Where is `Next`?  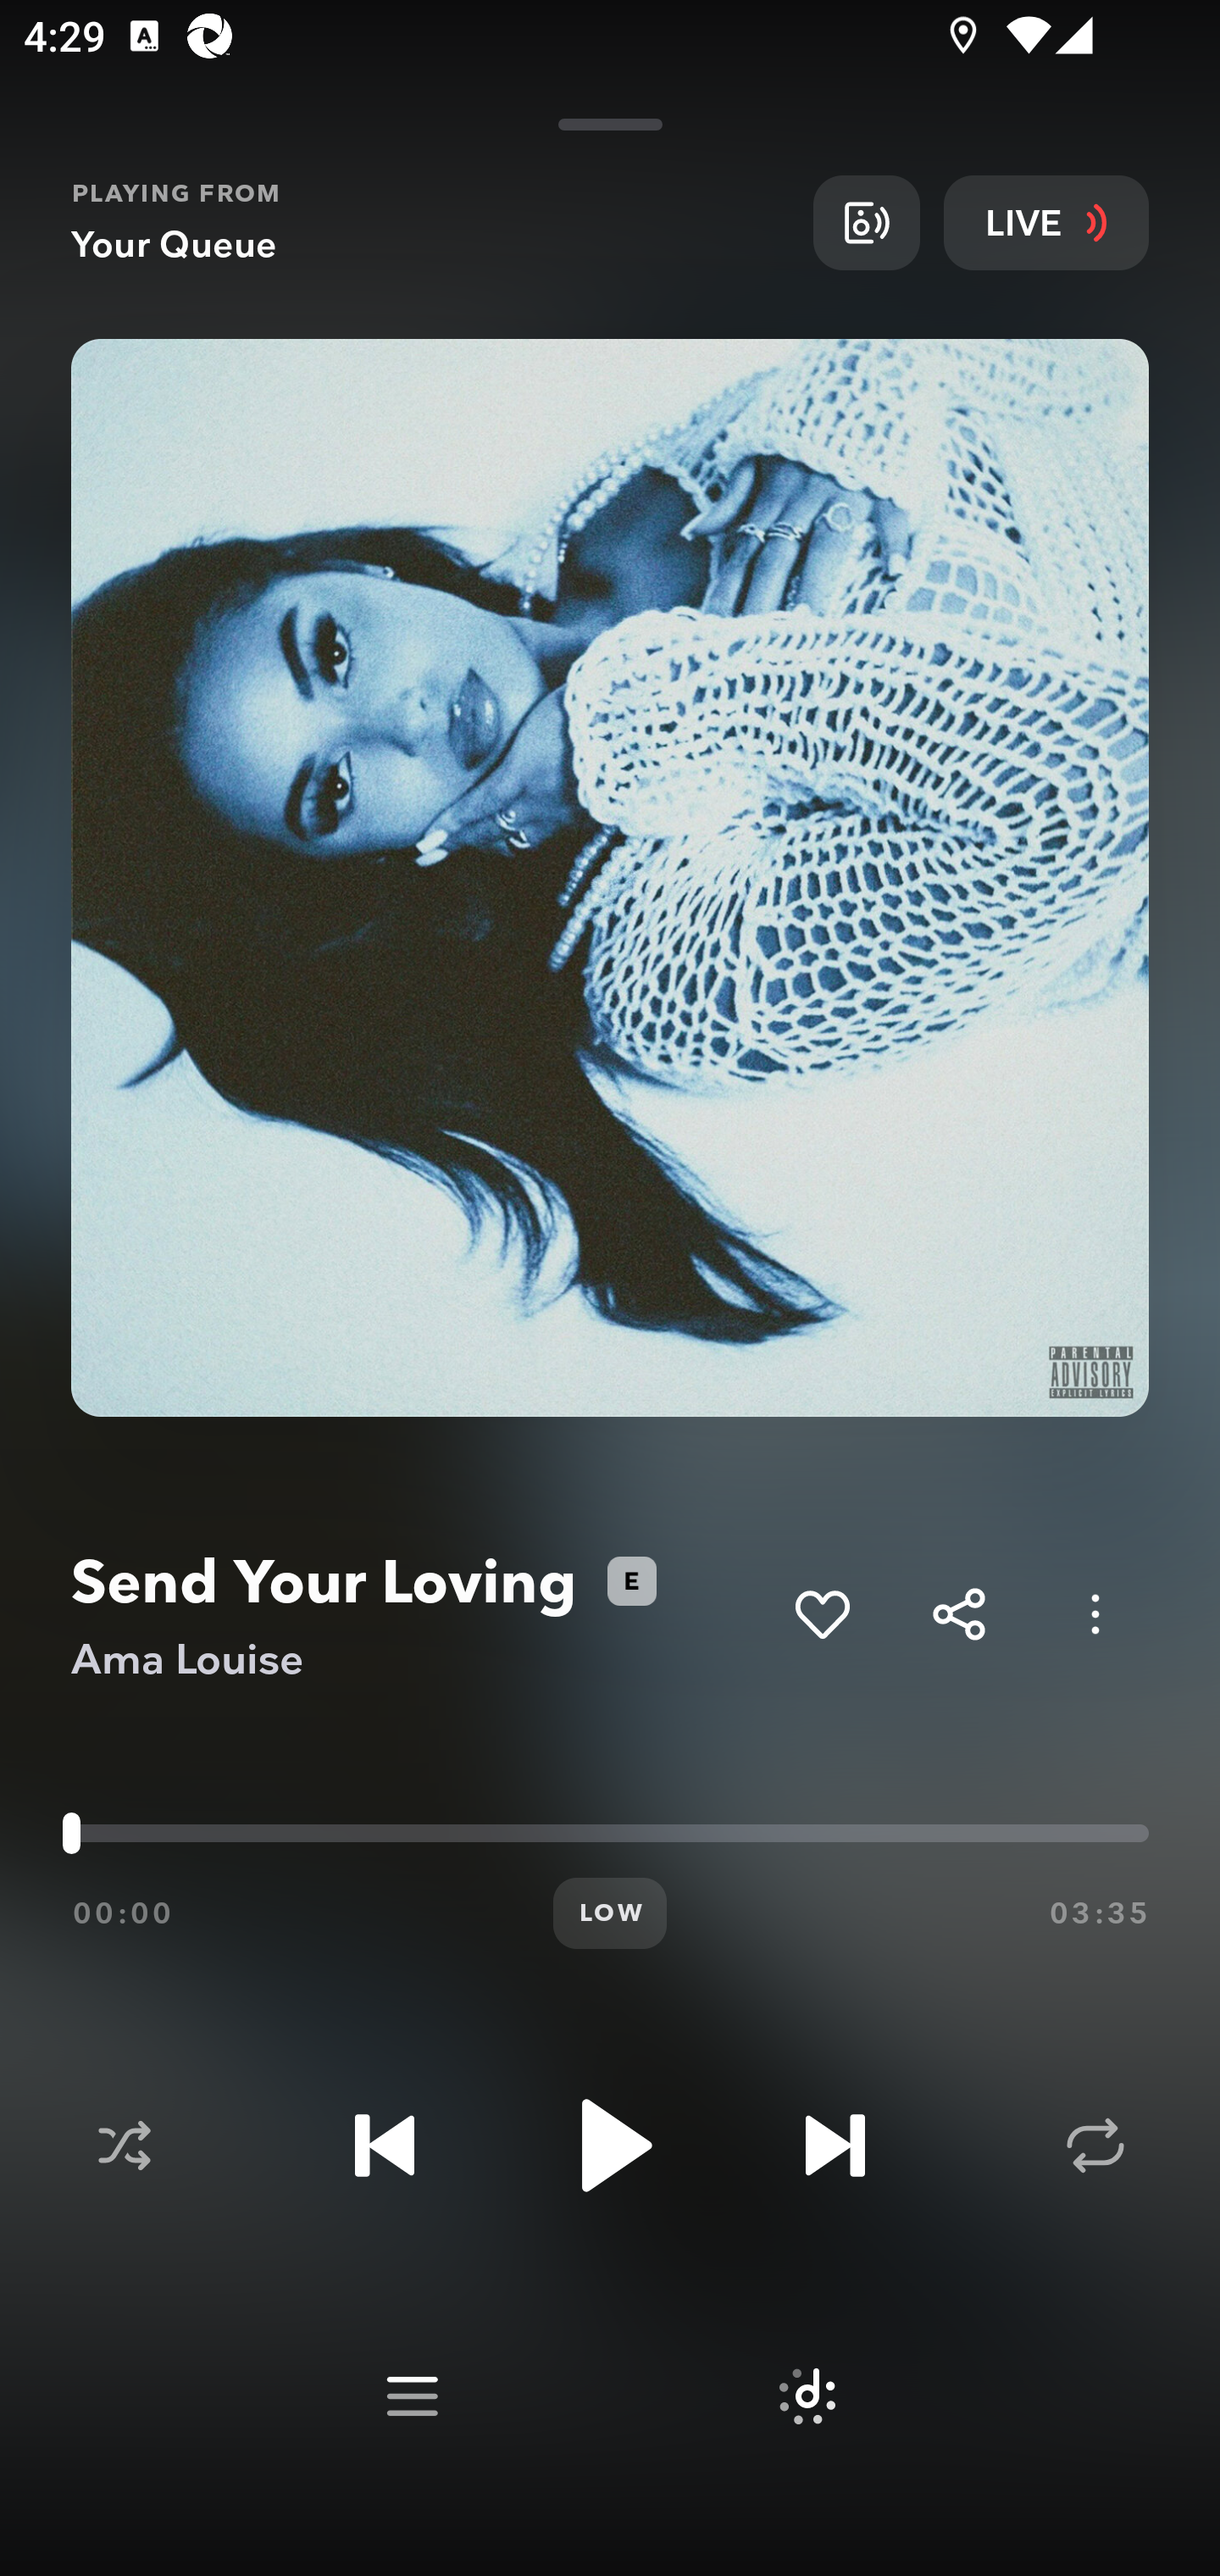
Next is located at coordinates (835, 2146).